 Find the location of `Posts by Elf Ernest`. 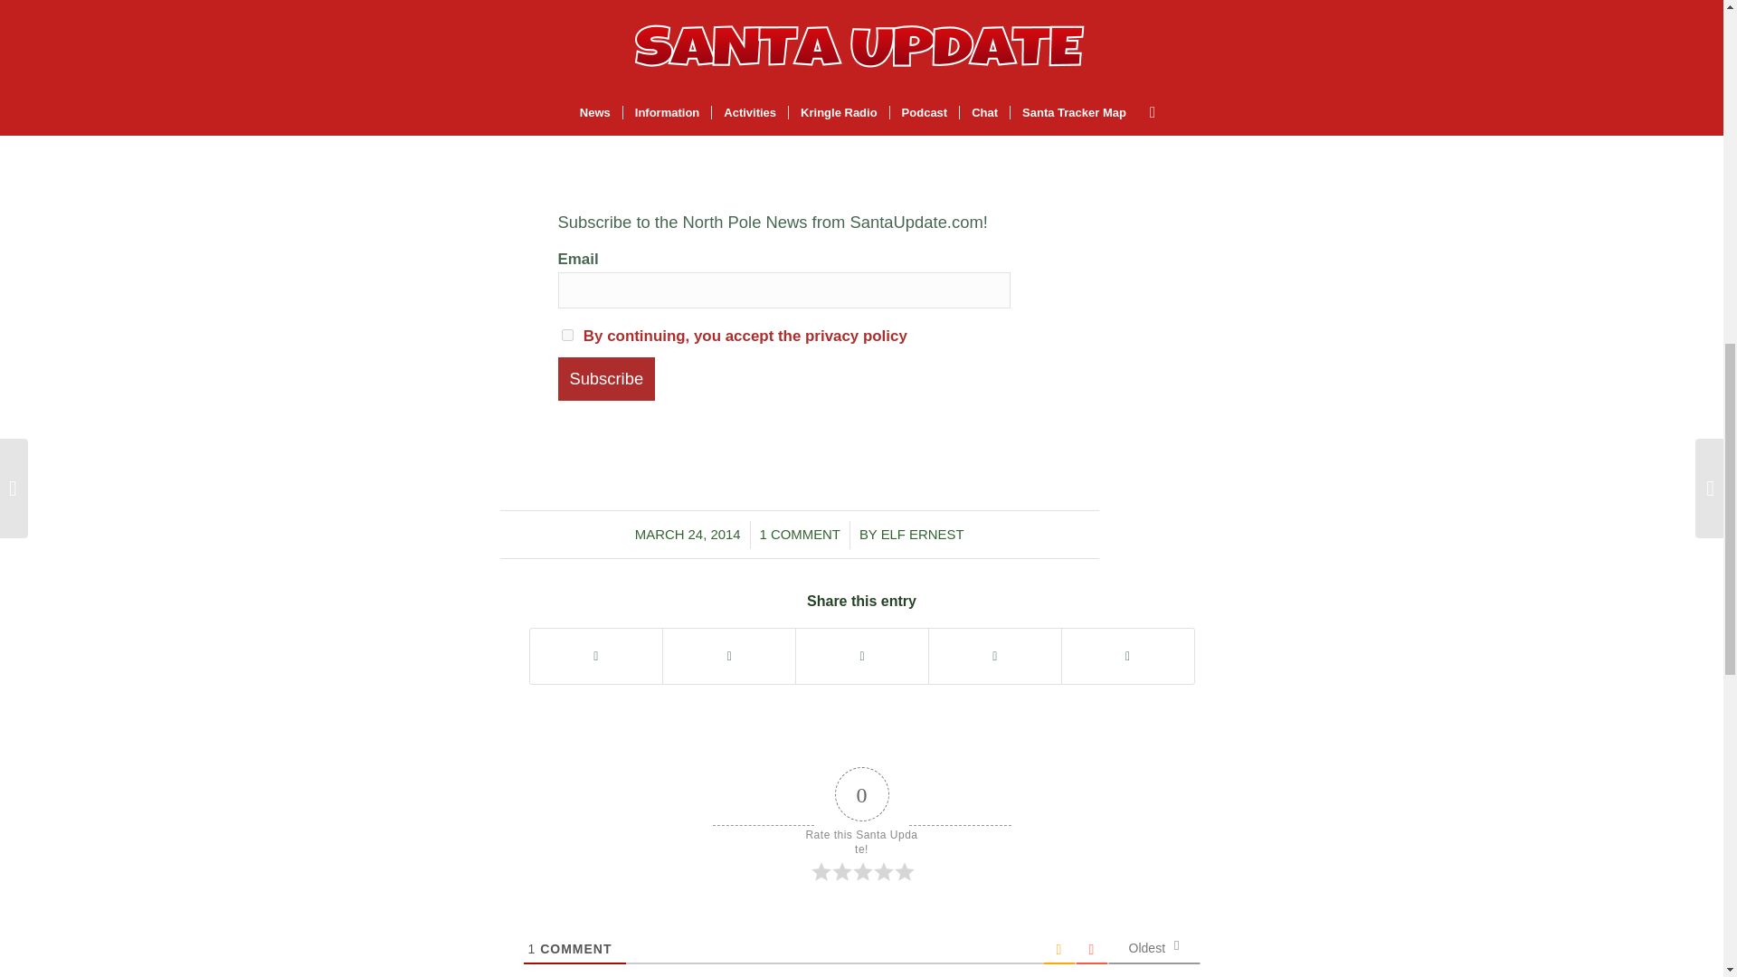

Posts by Elf Ernest is located at coordinates (922, 535).